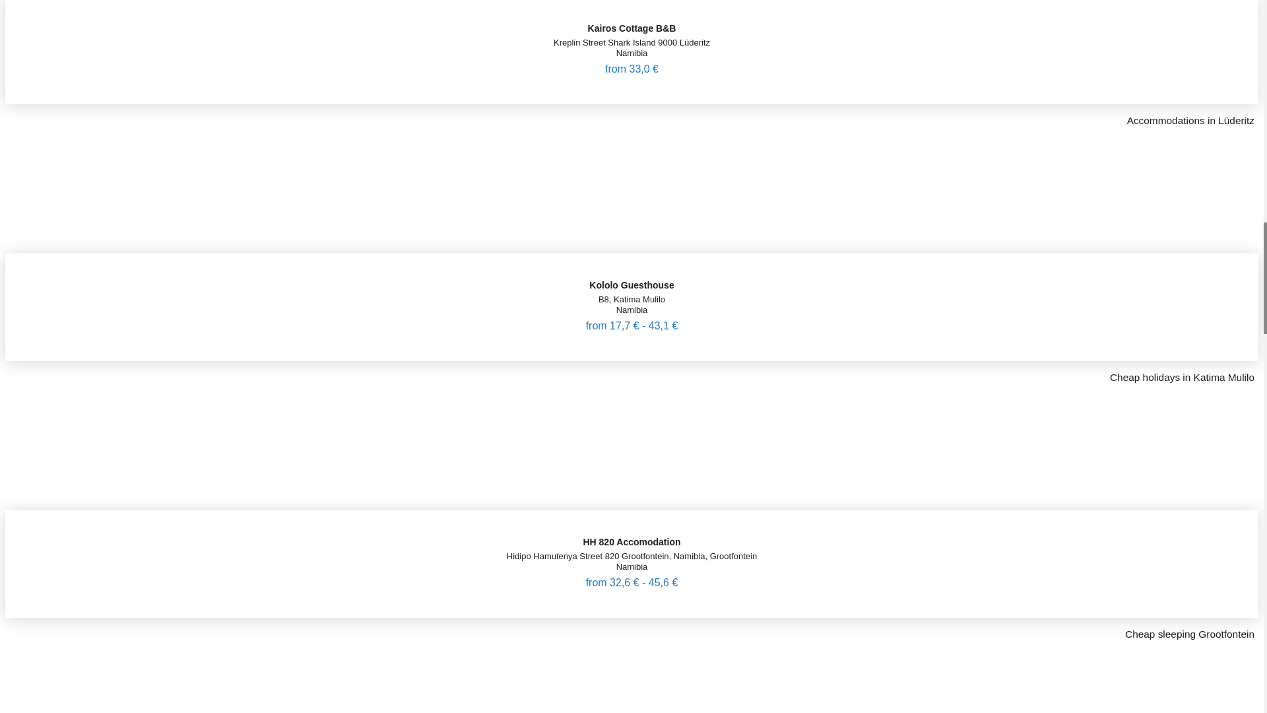 The height and width of the screenshot is (713, 1267). What do you see at coordinates (631, 272) in the screenshot?
I see `Kololo Guesthouse` at bounding box center [631, 272].